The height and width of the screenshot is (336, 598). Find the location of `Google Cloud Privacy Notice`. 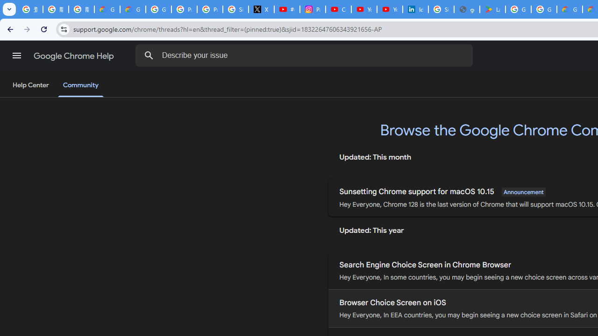

Google Cloud Privacy Notice is located at coordinates (107, 9).